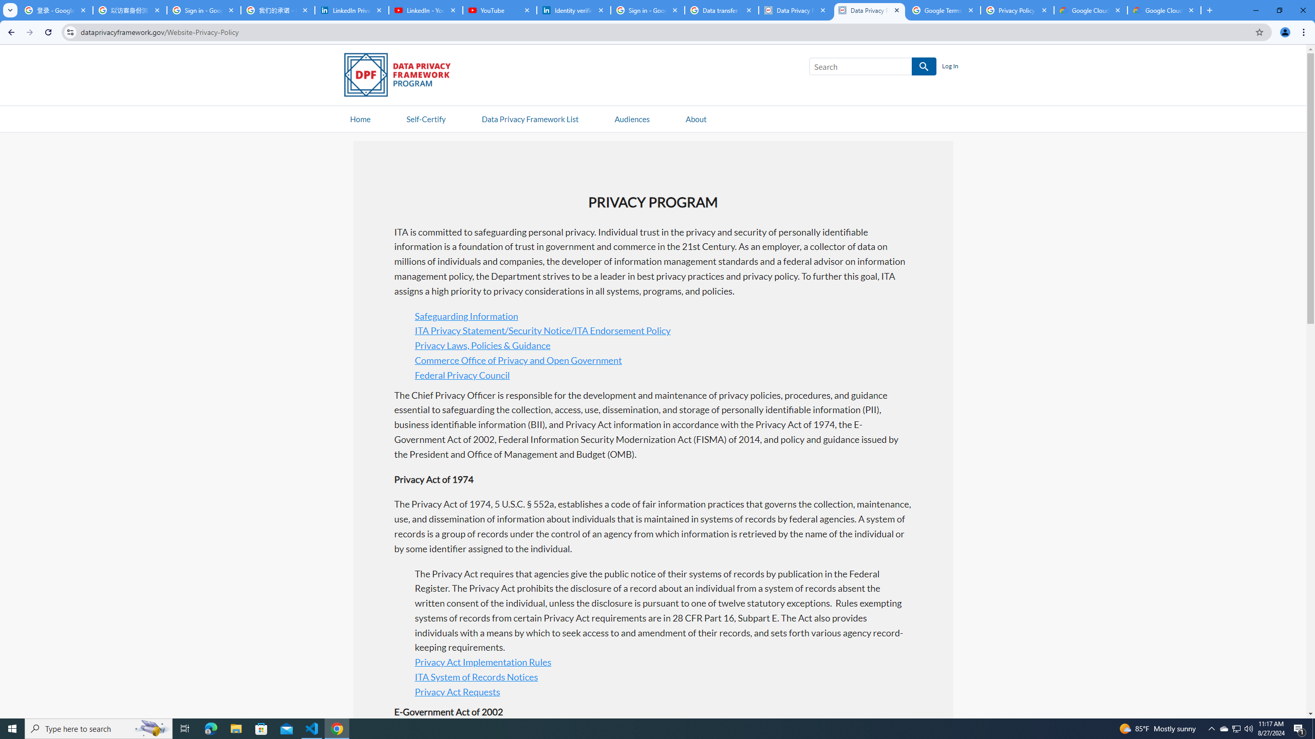  Describe the element at coordinates (950, 67) in the screenshot. I see `Log In` at that location.